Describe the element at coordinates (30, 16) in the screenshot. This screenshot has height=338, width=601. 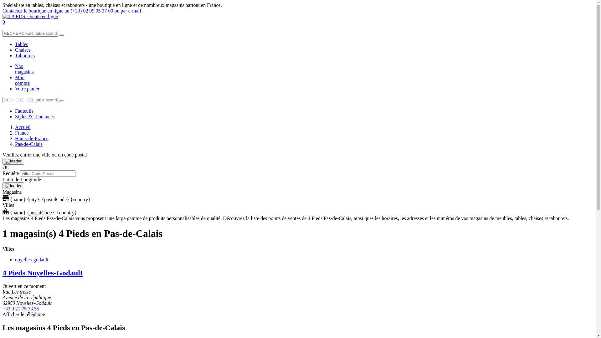
I see `4 PIEDS - Vente en ligne` at that location.